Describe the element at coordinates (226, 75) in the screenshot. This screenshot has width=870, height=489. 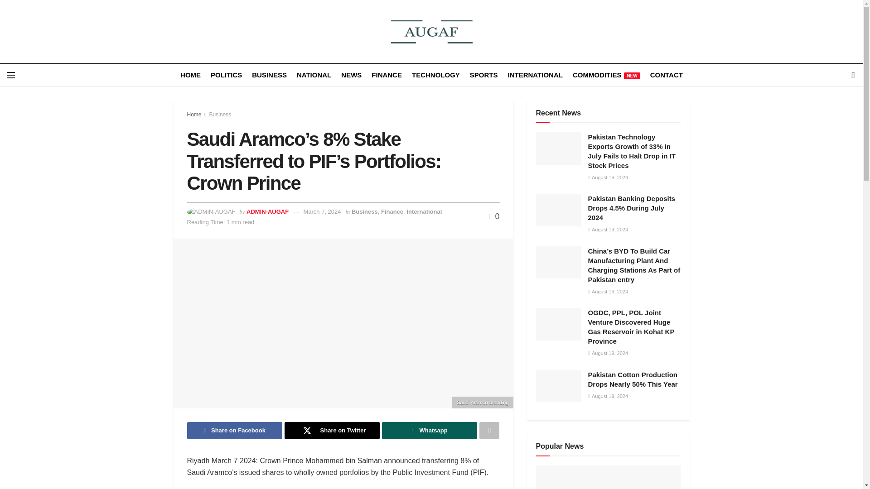
I see `POLITICS` at that location.